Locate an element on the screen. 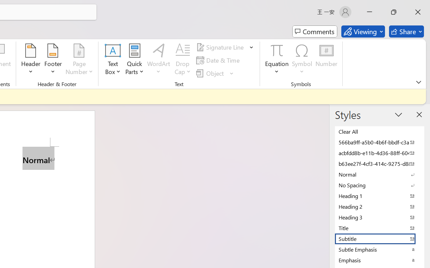 The image size is (430, 268). Object... is located at coordinates (215, 73).